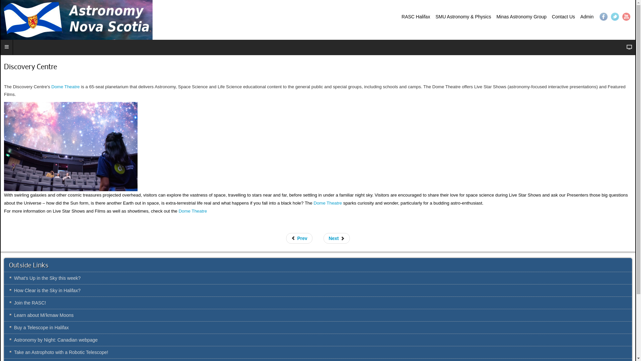  What do you see at coordinates (463, 17) in the screenshot?
I see `SMU Astronomy & Physics` at bounding box center [463, 17].